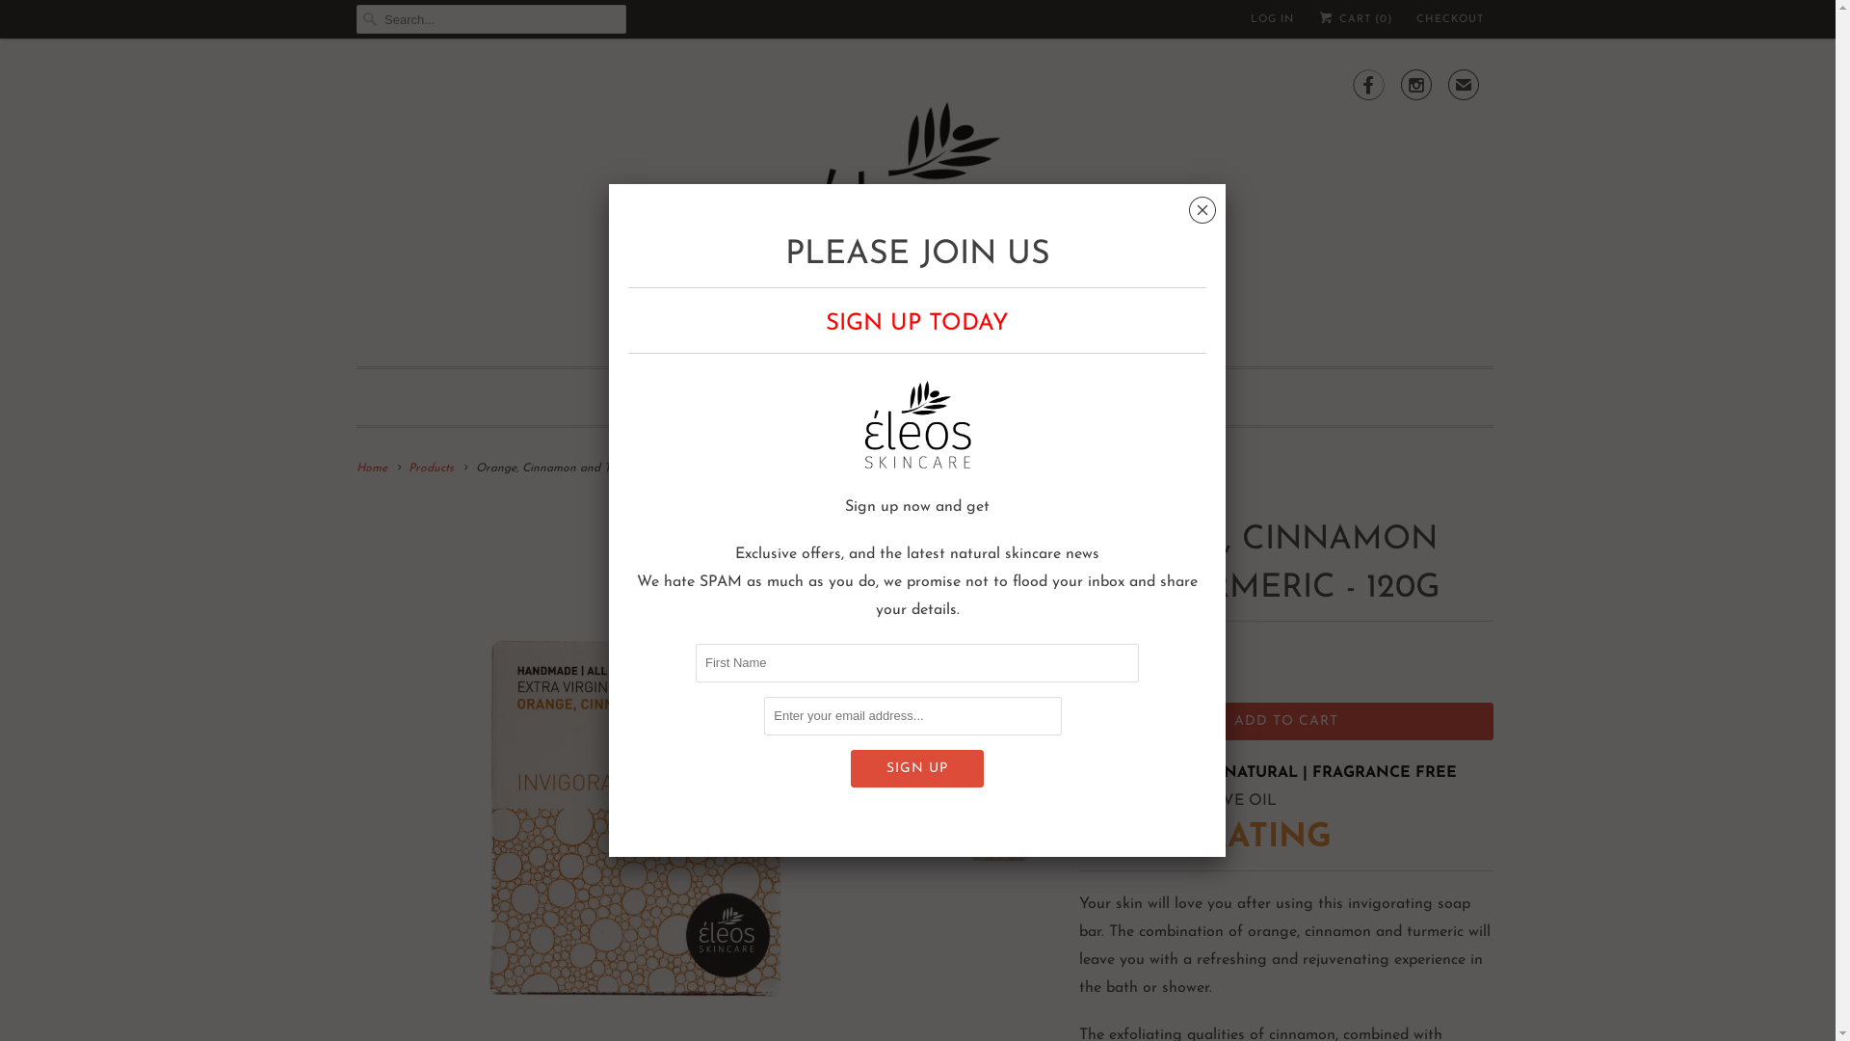  Describe the element at coordinates (925, 207) in the screenshot. I see `Eleos Skincare` at that location.